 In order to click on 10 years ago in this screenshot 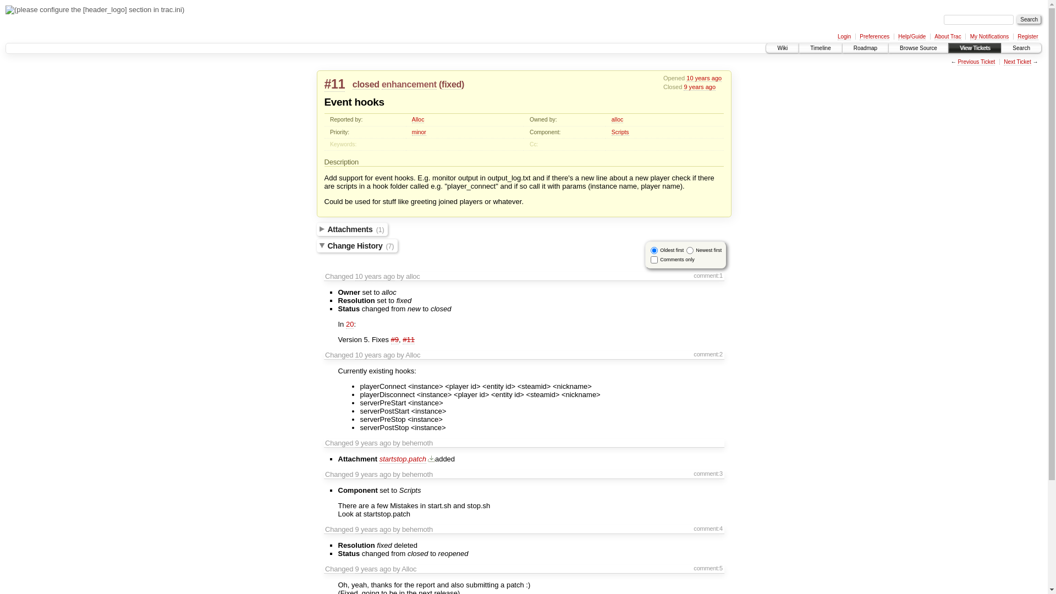, I will do `click(704, 78)`.